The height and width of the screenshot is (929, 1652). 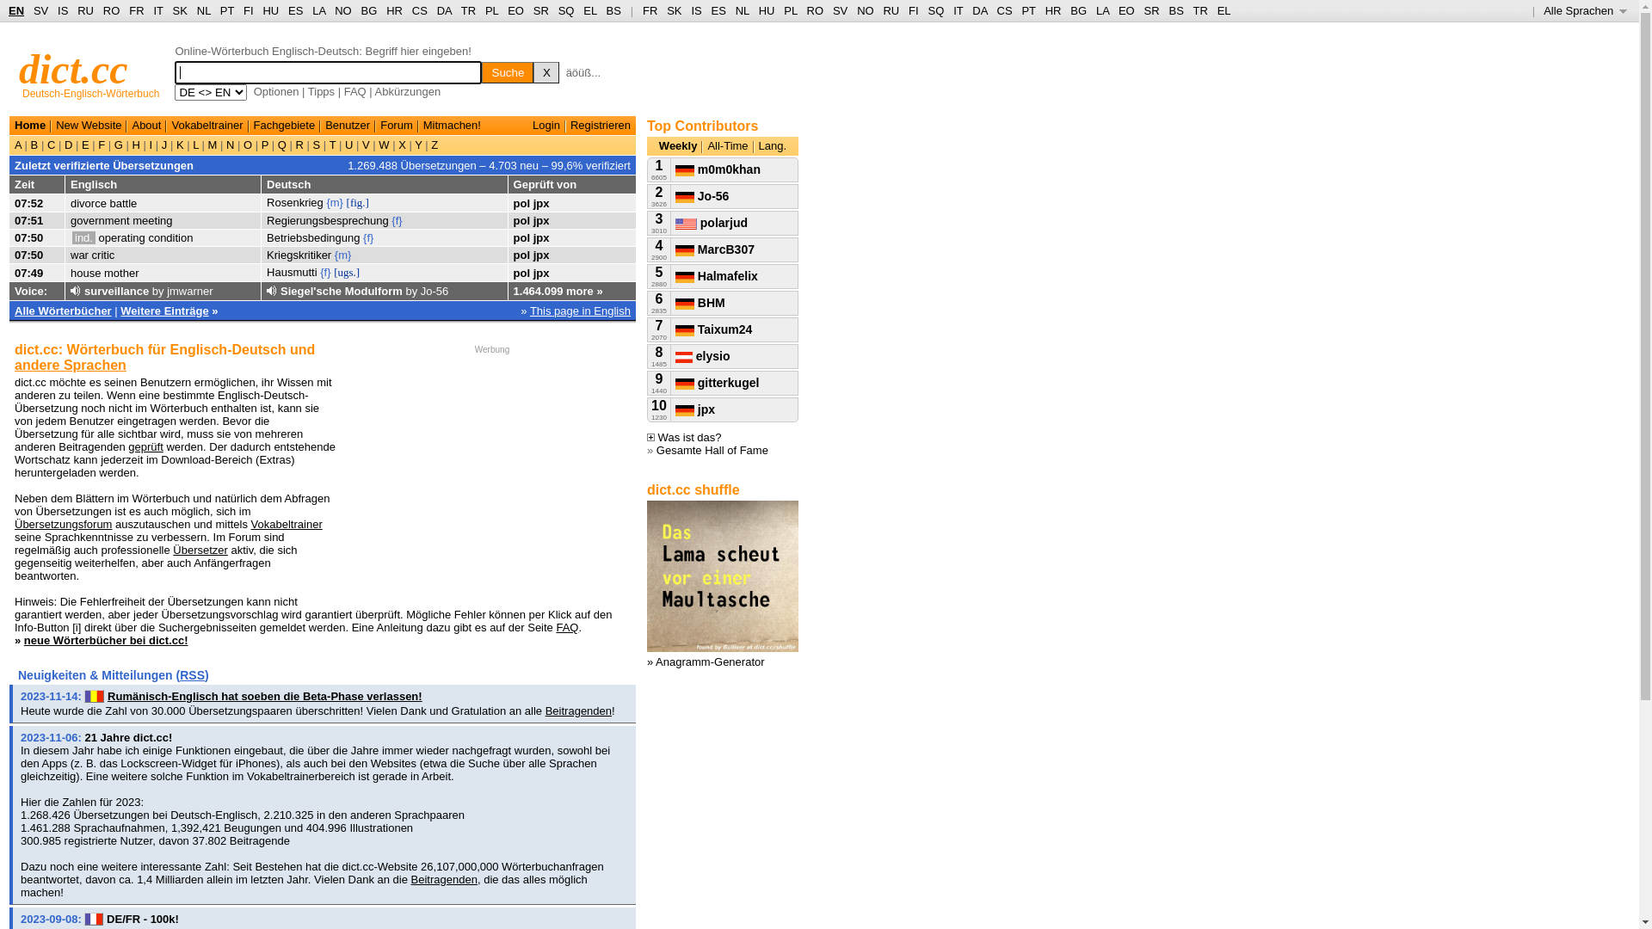 What do you see at coordinates (158, 10) in the screenshot?
I see `IT` at bounding box center [158, 10].